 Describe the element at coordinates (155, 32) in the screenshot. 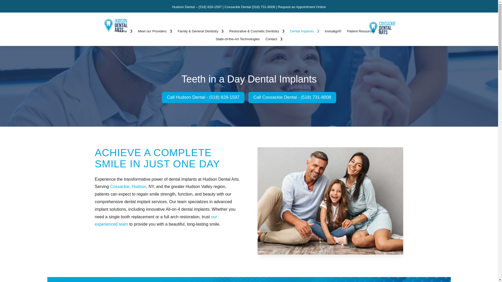

I see `Meet our Providers` at that location.